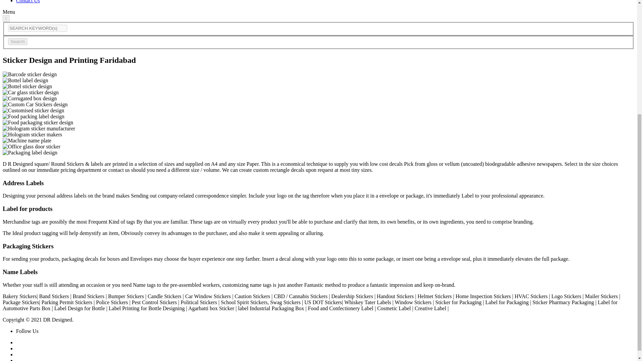 The width and height of the screenshot is (642, 361). I want to click on Search, so click(17, 41).